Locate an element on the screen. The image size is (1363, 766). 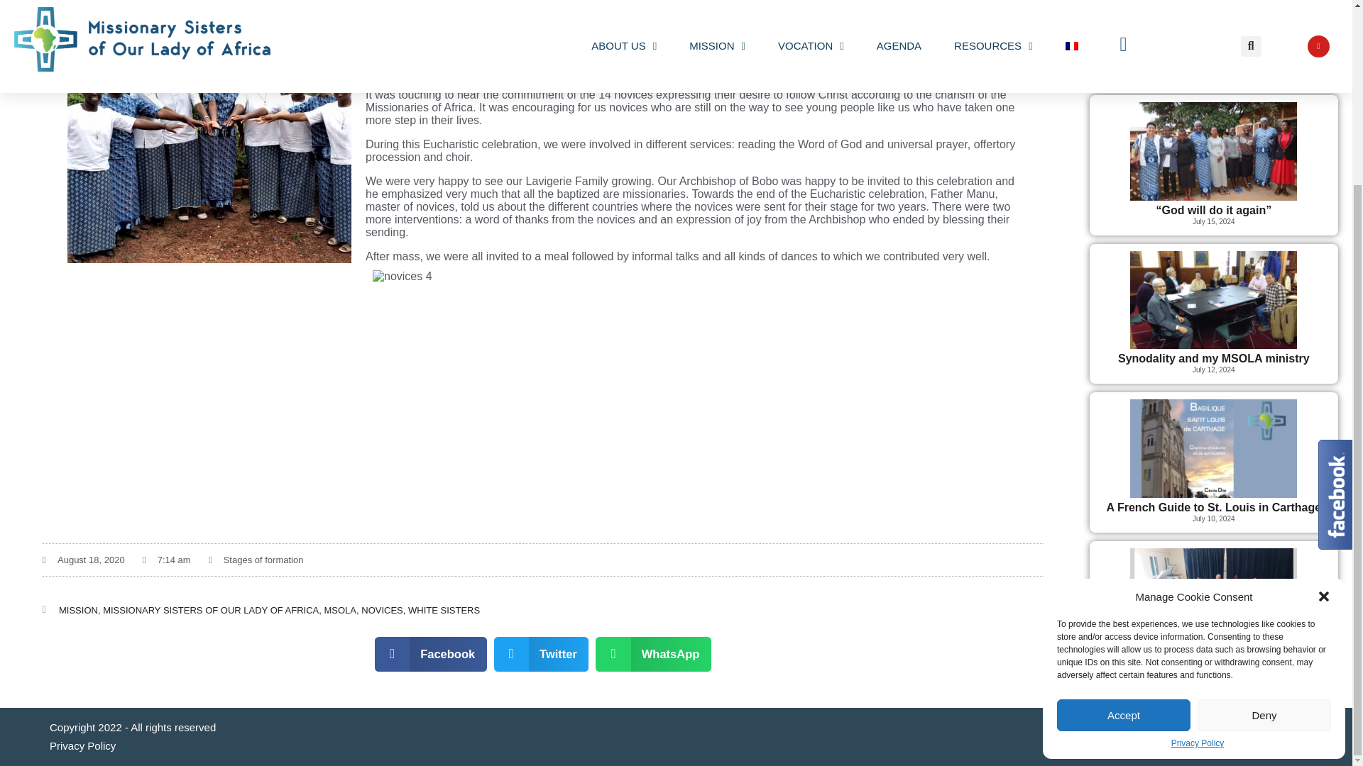
YouTube is located at coordinates (1293, 728).